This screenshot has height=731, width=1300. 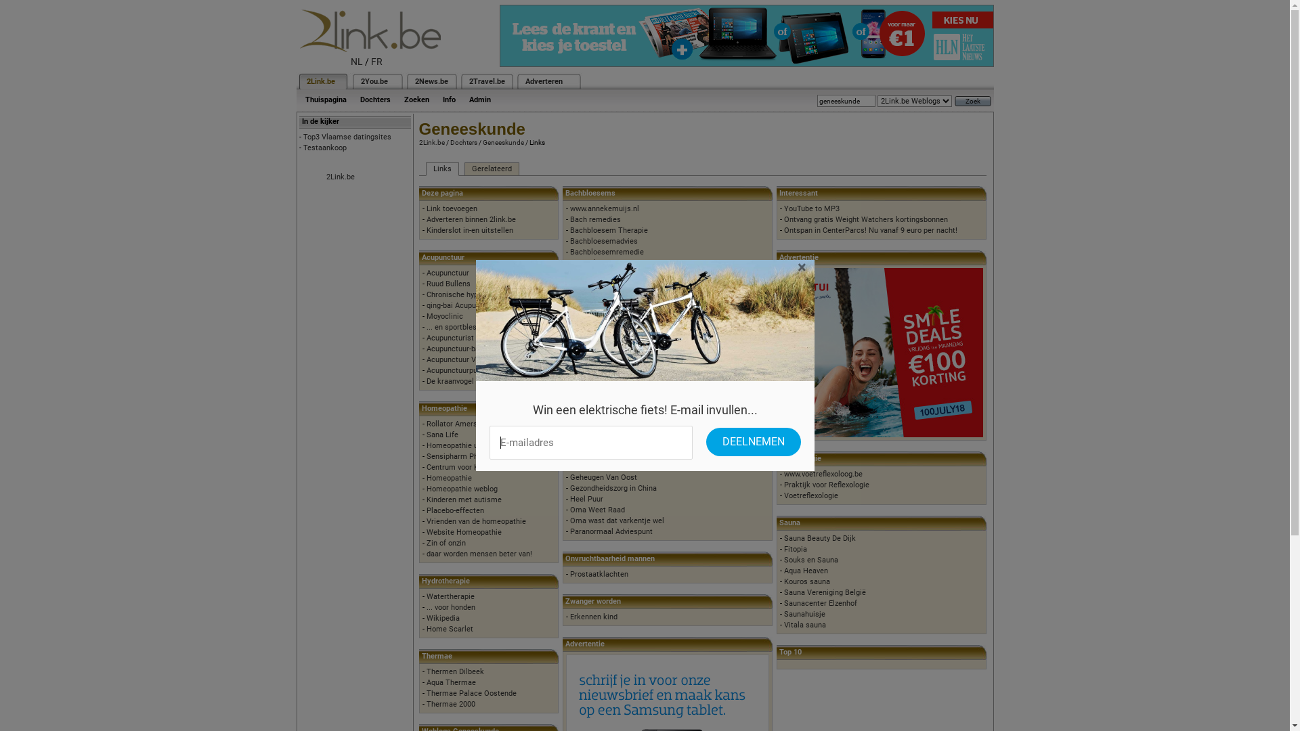 I want to click on Bedrijfshulpverlener cursus, so click(x=616, y=349).